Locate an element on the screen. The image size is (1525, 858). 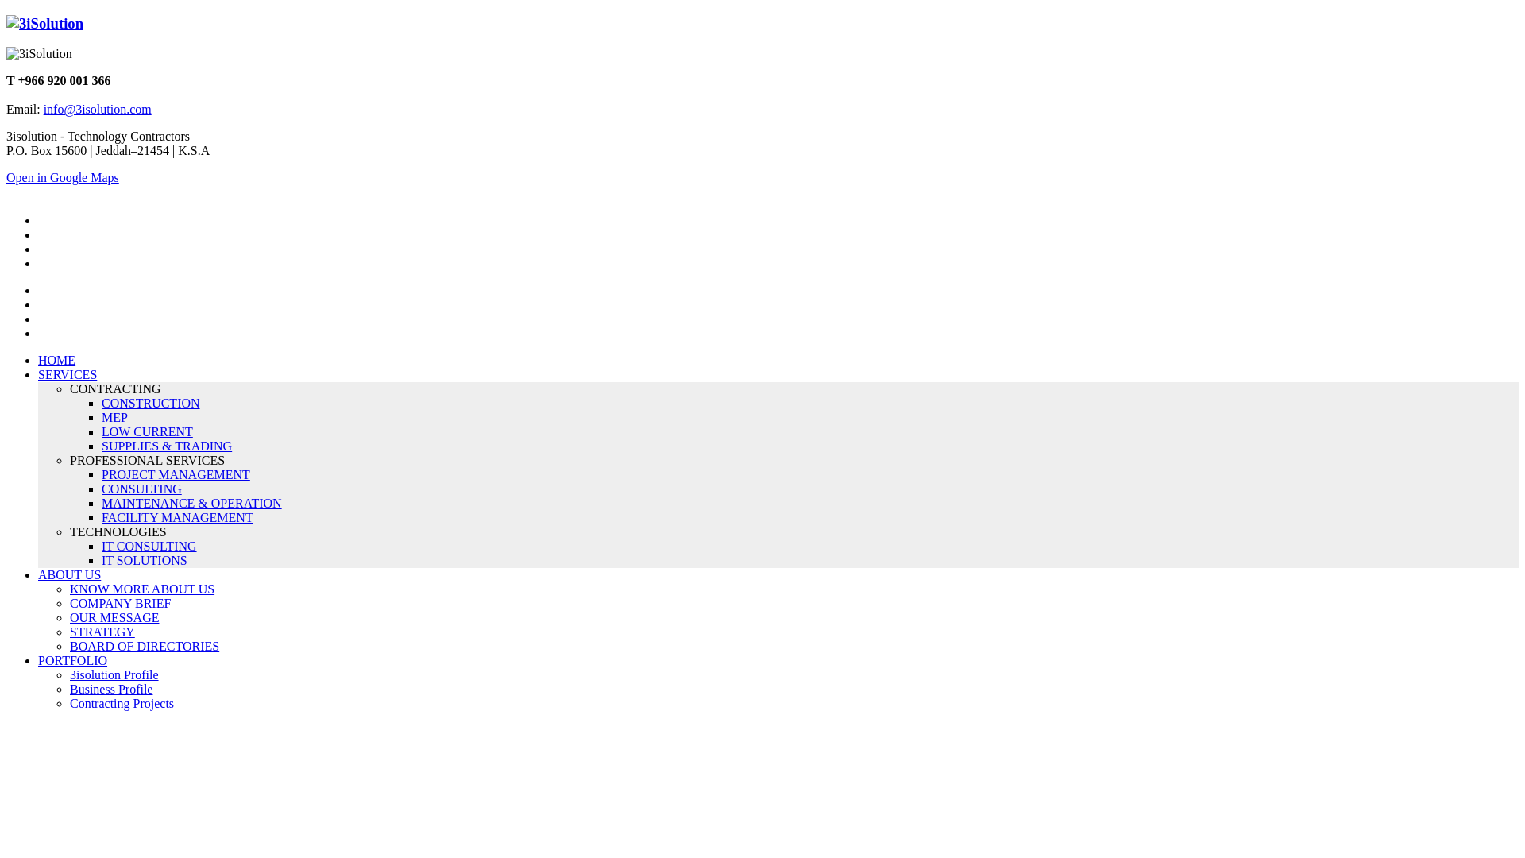
Technology Contractor is located at coordinates (44, 24).